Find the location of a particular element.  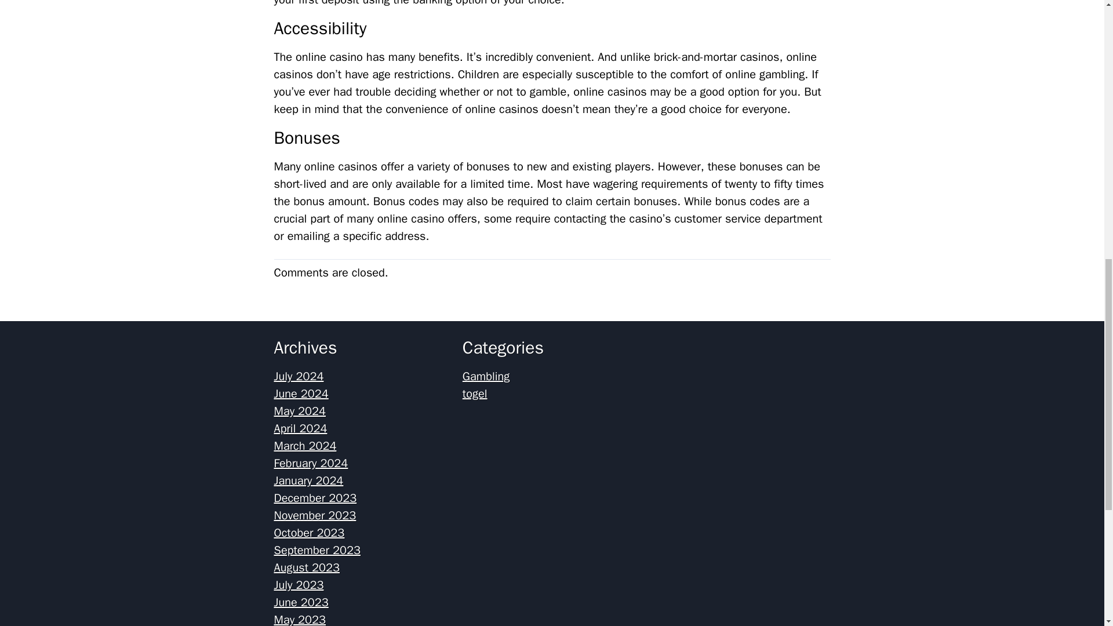

May 2023 is located at coordinates (300, 619).